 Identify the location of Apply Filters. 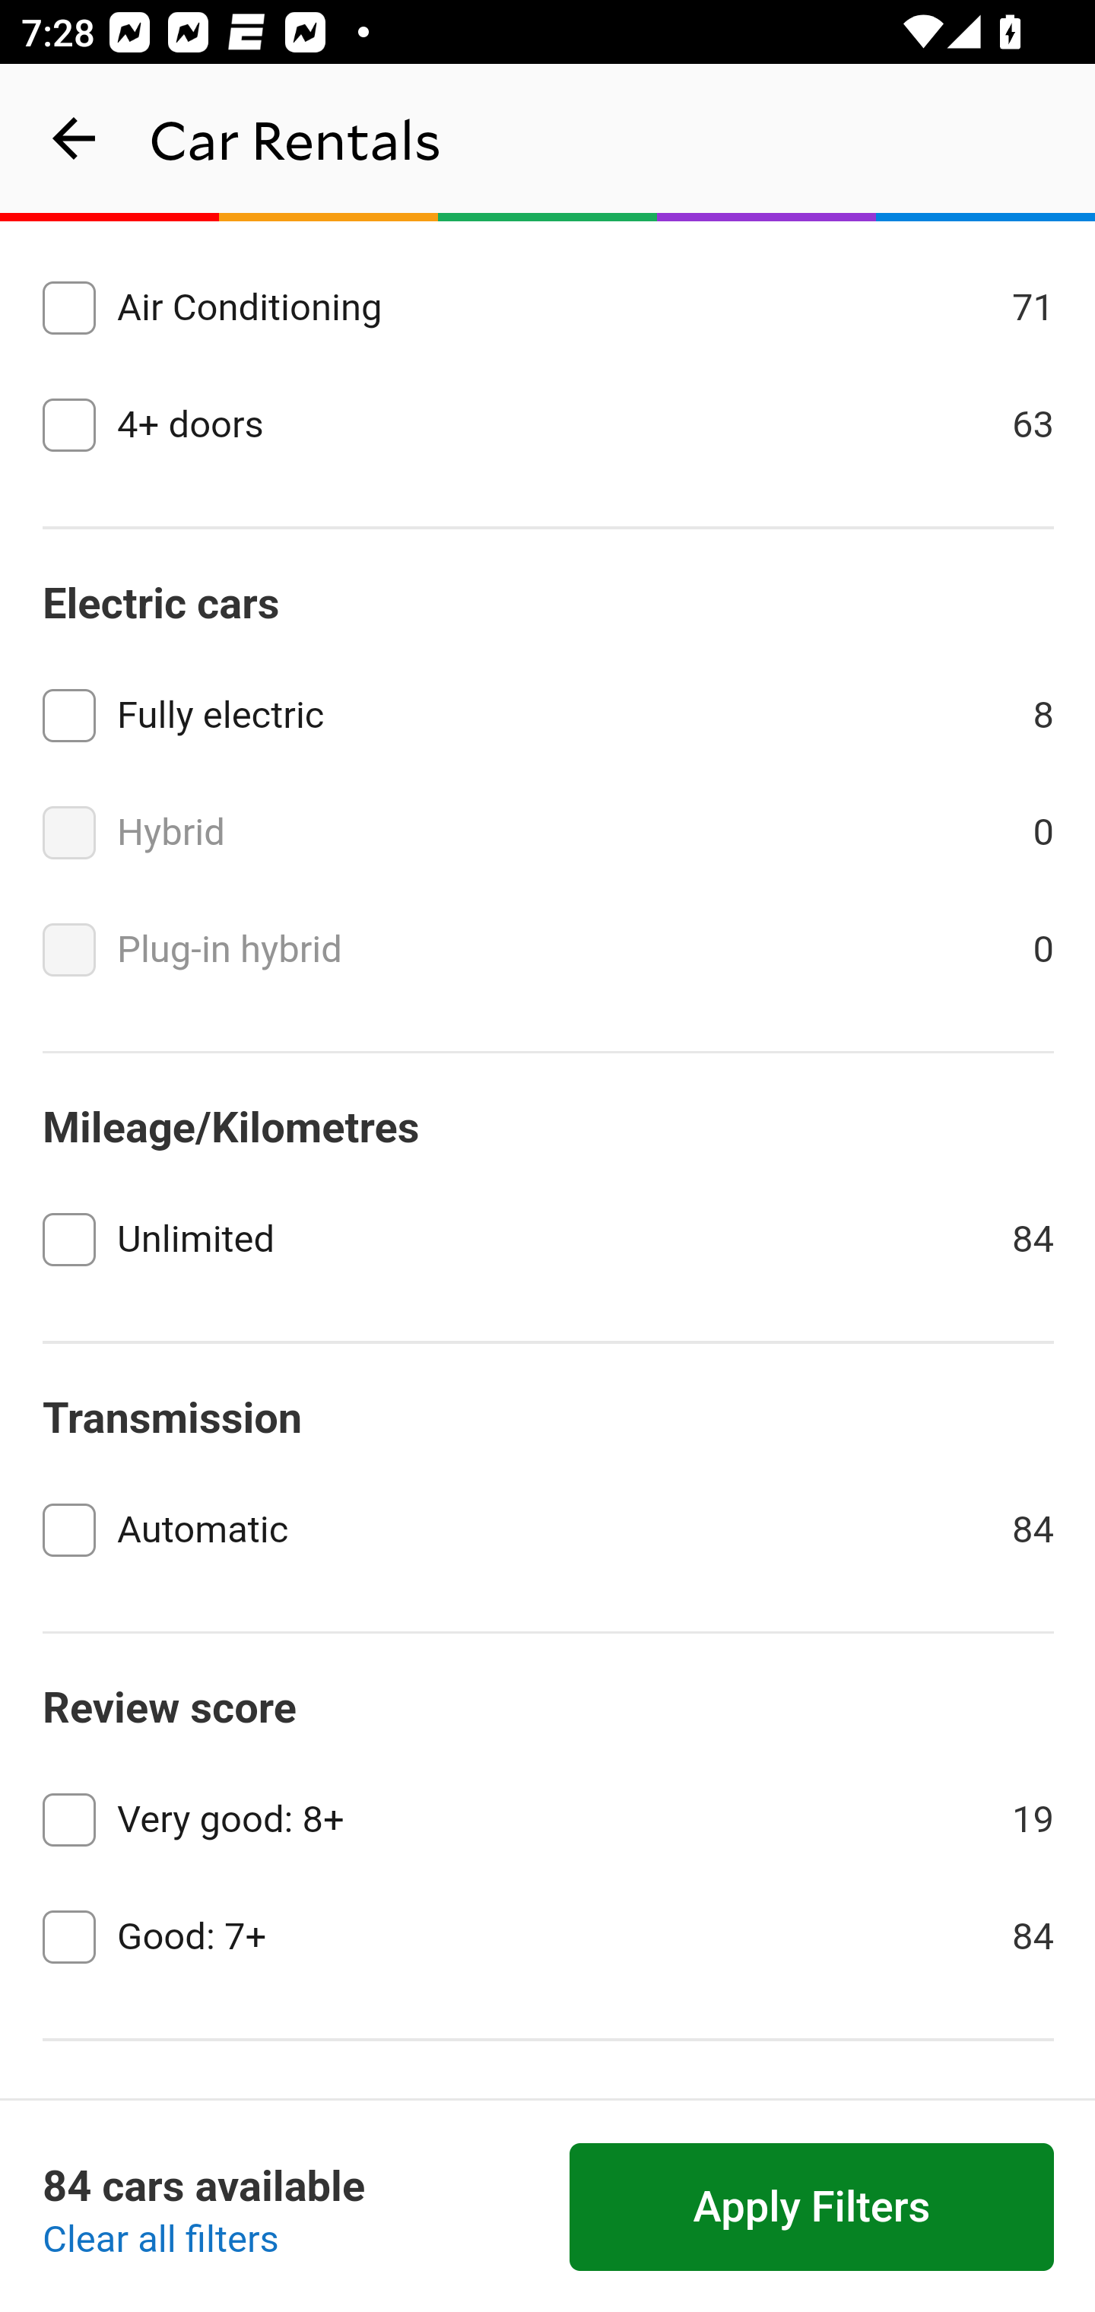
(812, 2208).